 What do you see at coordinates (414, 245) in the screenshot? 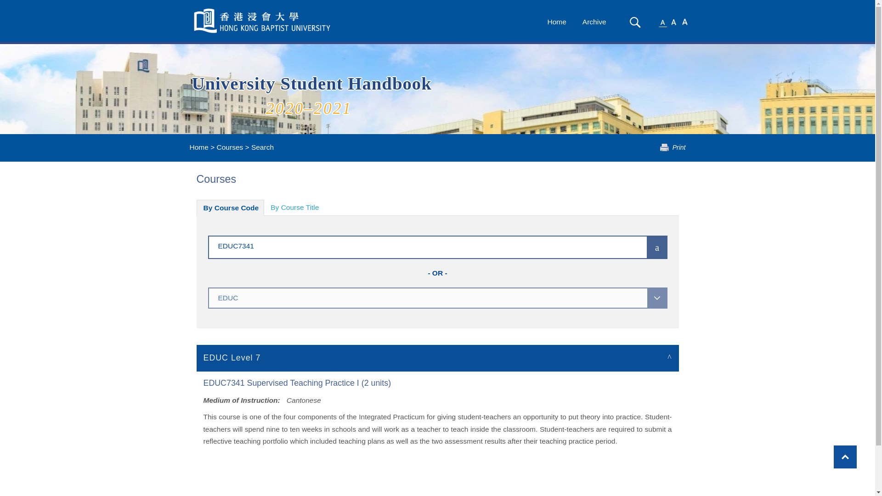
I see `EDUC7341` at bounding box center [414, 245].